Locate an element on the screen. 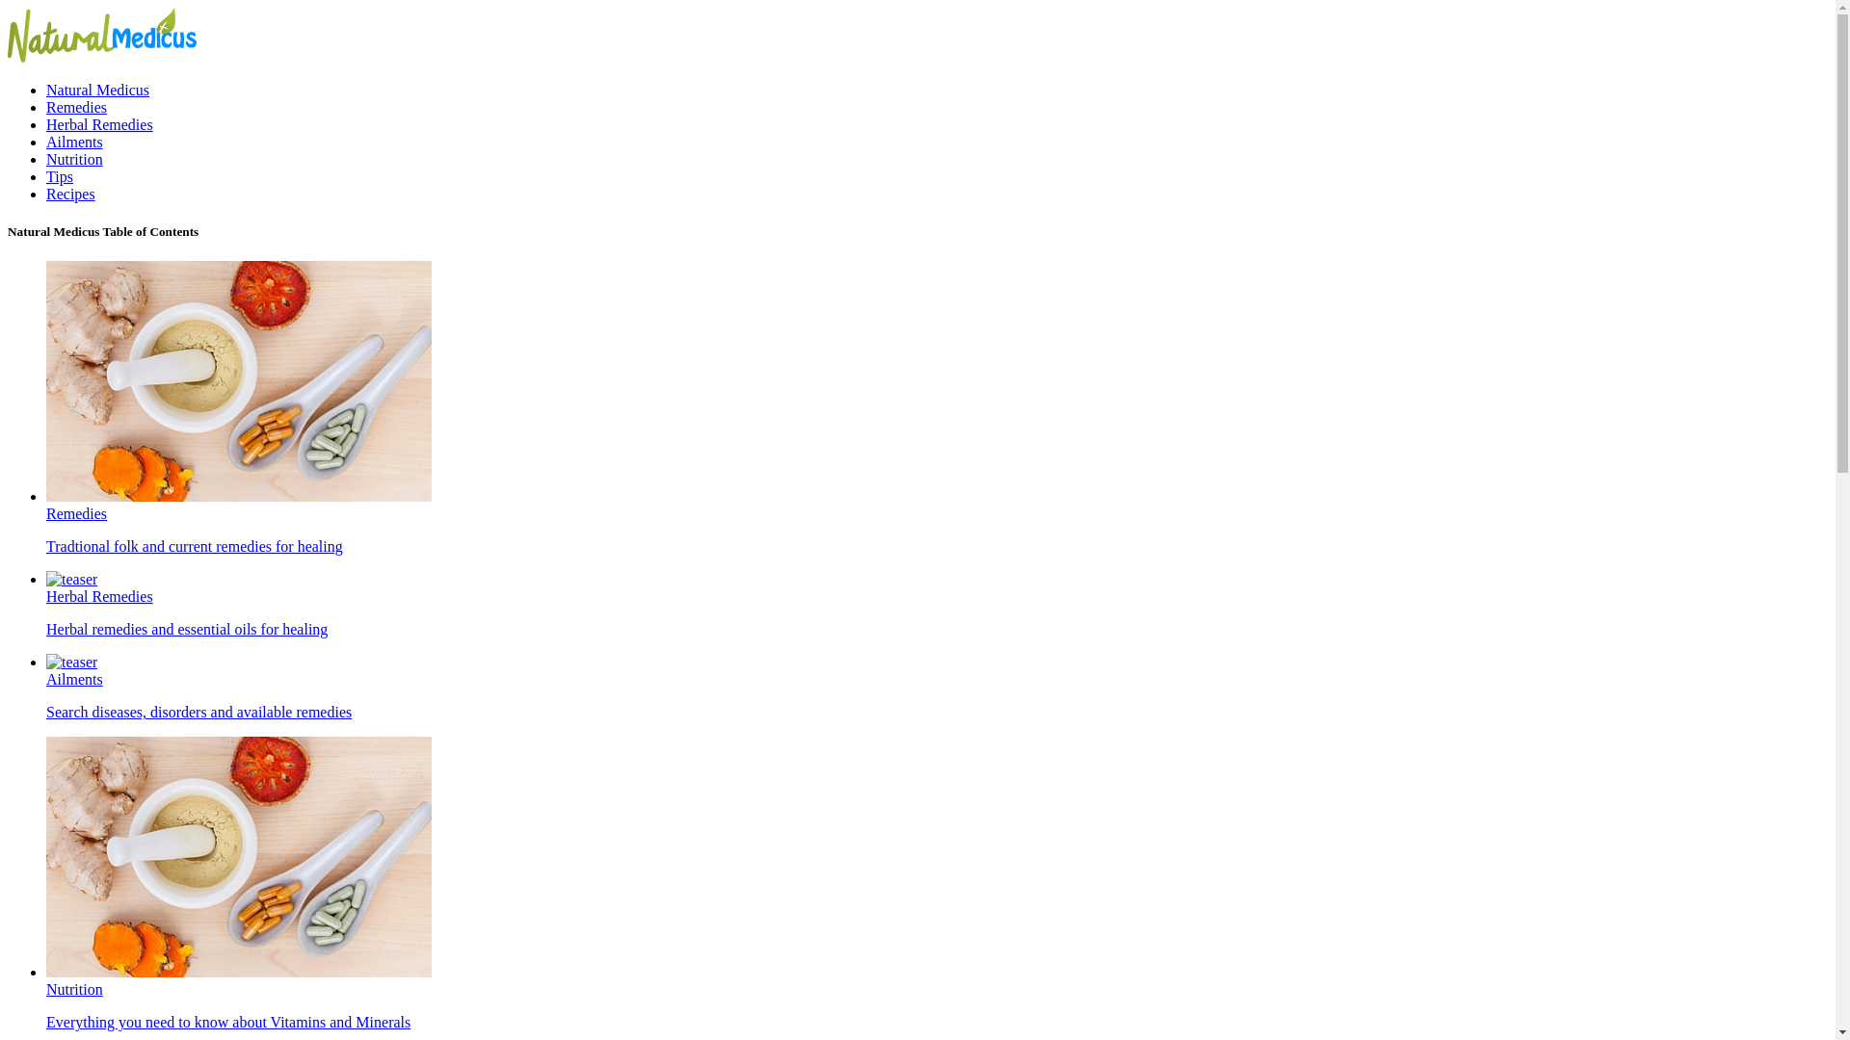 The height and width of the screenshot is (1040, 1850). Remedies is located at coordinates (77, 106).